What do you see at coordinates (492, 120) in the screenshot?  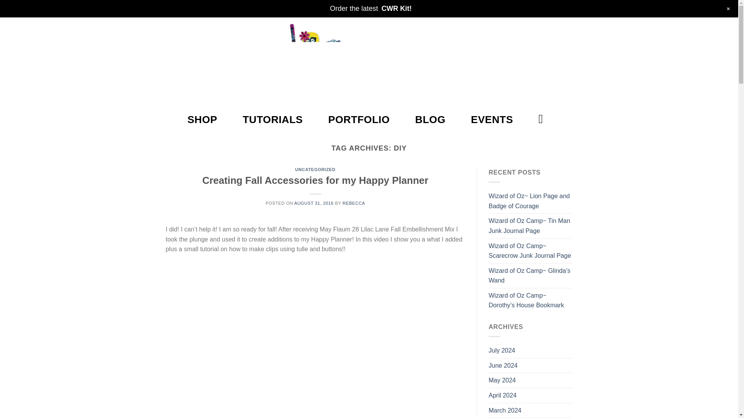 I see `EVENTS` at bounding box center [492, 120].